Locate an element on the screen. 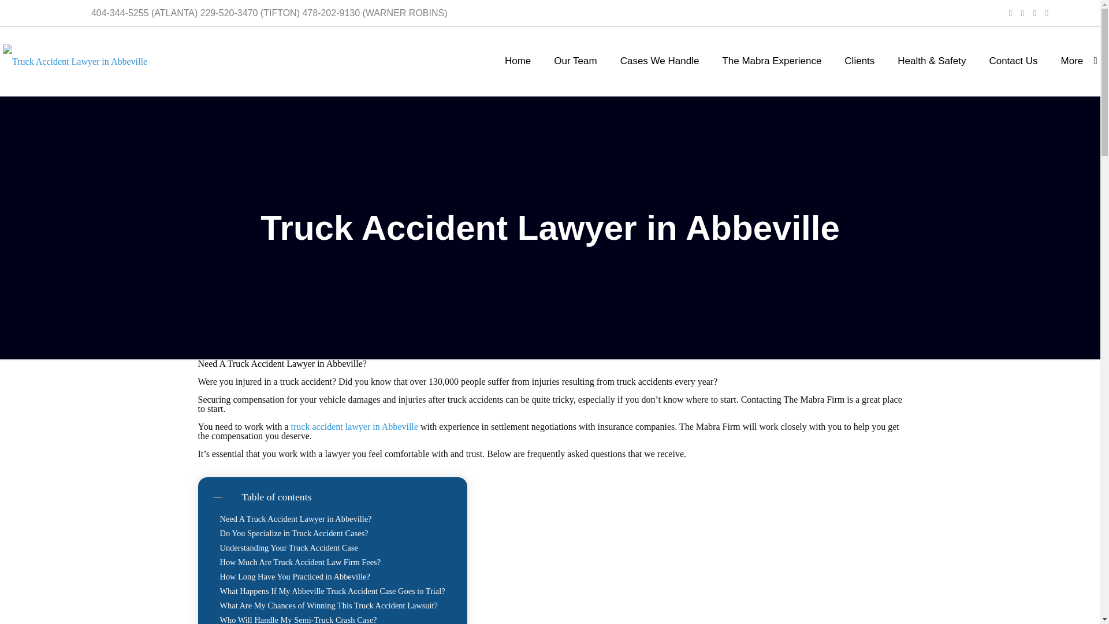  How Much Are Truck Accident Law Firm Fees? is located at coordinates (300, 562).